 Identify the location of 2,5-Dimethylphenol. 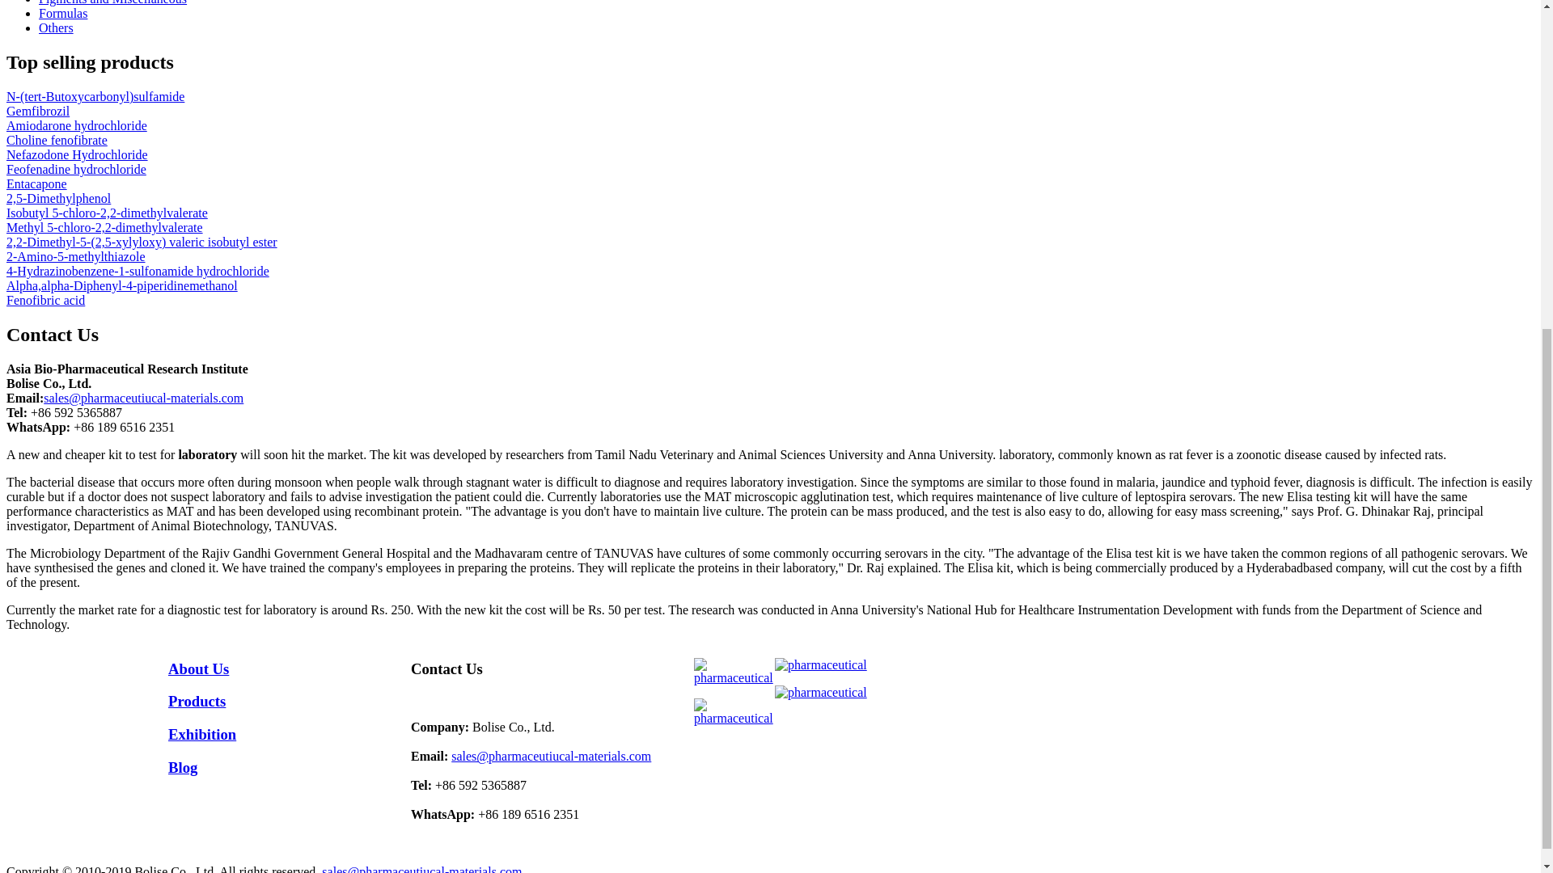
(58, 197).